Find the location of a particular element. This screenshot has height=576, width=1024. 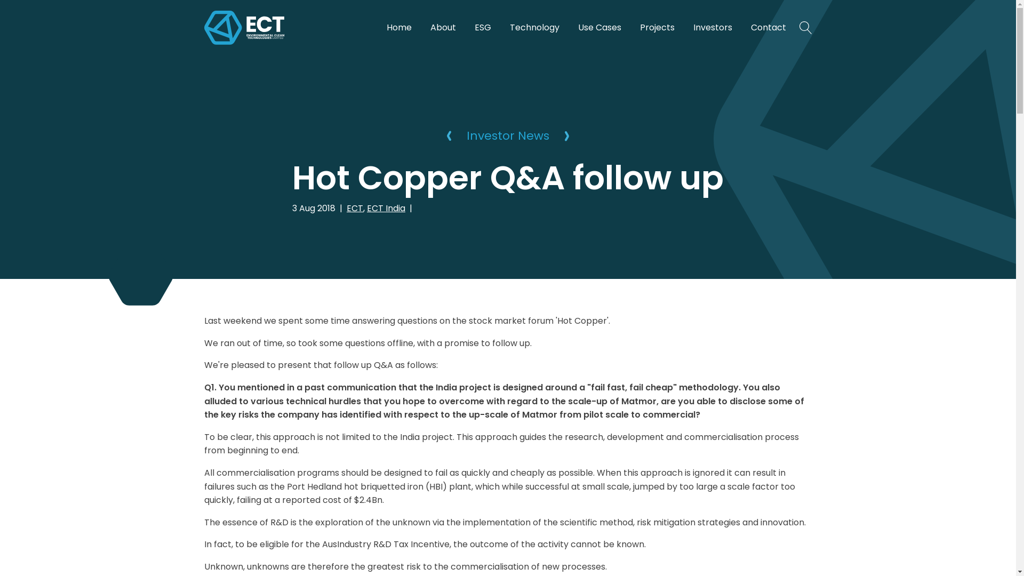

Home is located at coordinates (399, 28).